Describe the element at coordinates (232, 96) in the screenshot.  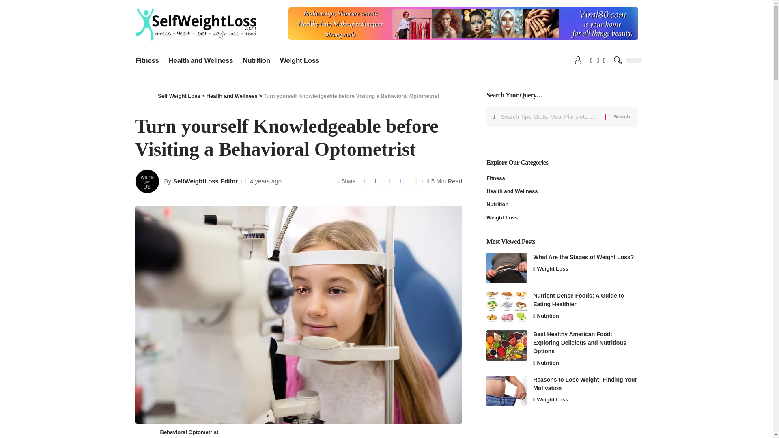
I see `Go to the Health and Wellness Category archives.` at that location.